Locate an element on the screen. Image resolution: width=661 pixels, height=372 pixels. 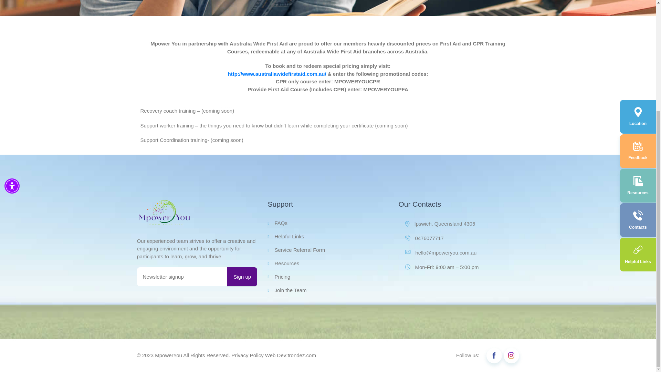
Facebook is located at coordinates (494, 355).